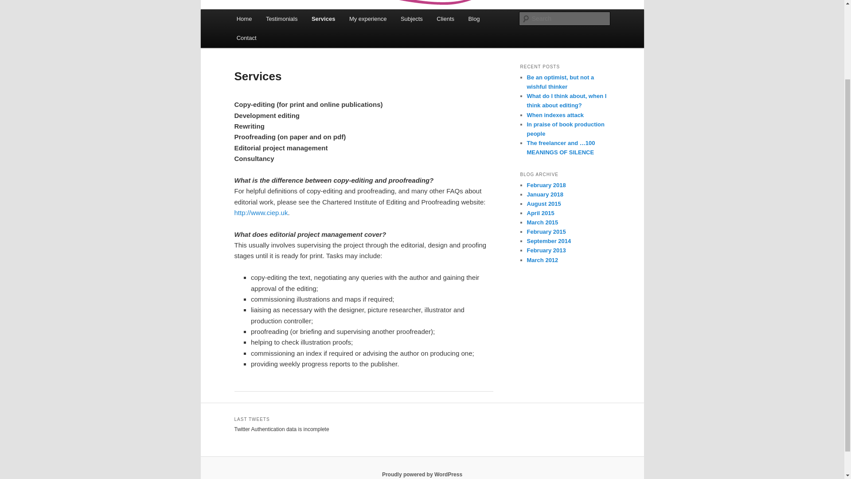 This screenshot has width=851, height=479. I want to click on January 2018, so click(544, 194).